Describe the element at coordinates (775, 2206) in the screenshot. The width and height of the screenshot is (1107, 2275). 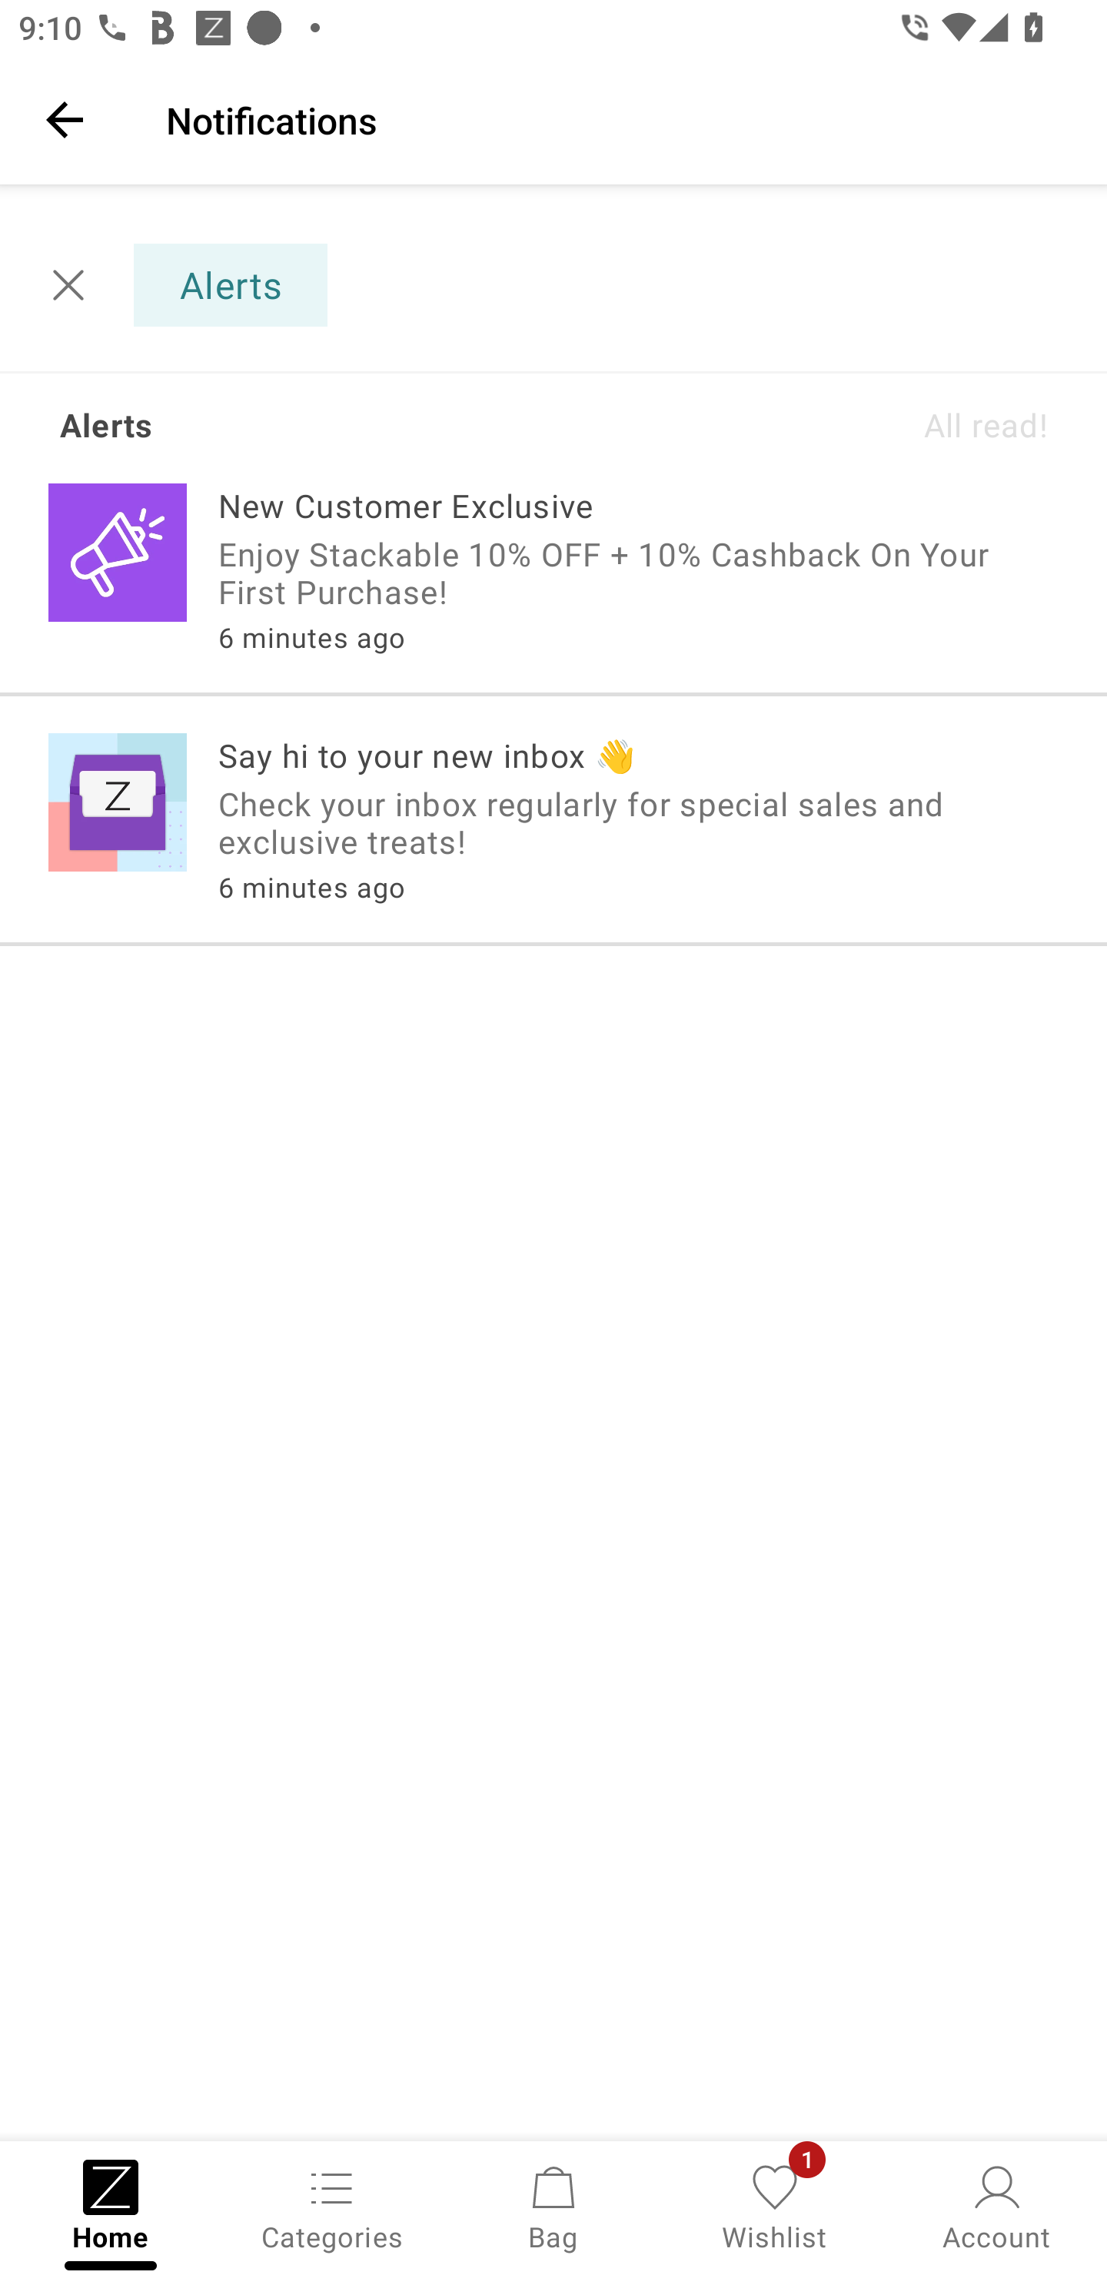
I see `Wishlist, 1 new notification Wishlist` at that location.